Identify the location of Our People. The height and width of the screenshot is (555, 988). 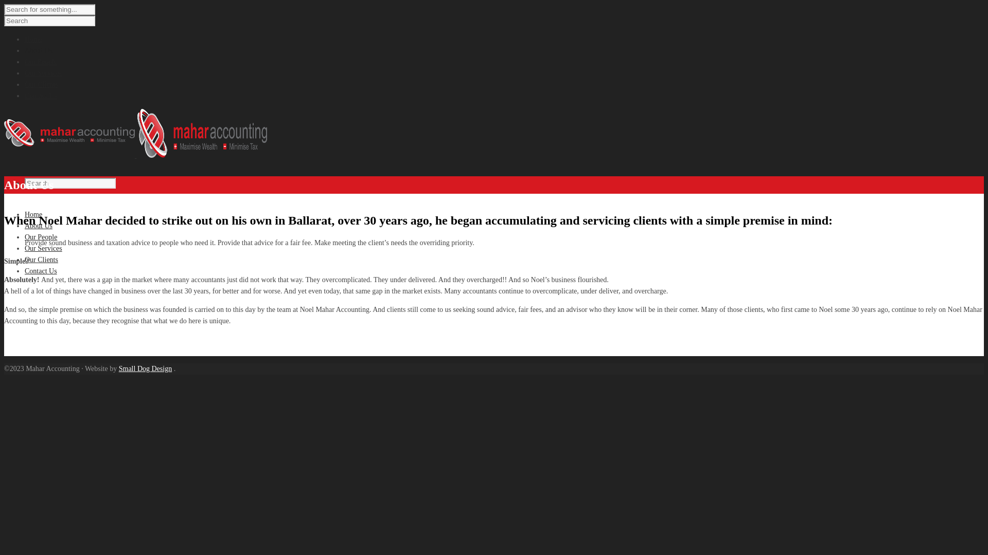
(41, 62).